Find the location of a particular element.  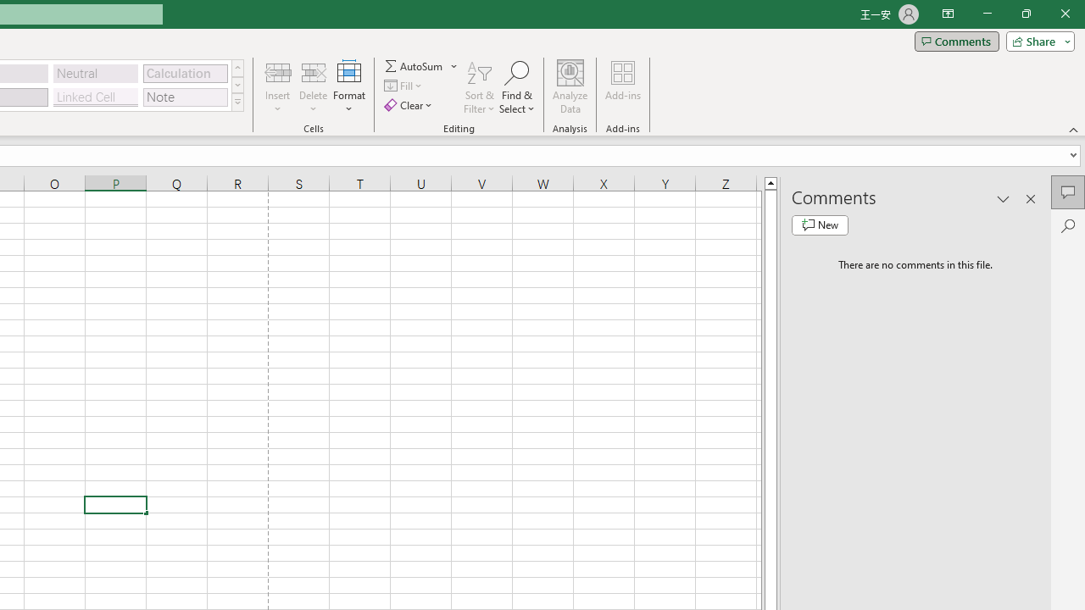

Class: NetUIImage is located at coordinates (237, 102).